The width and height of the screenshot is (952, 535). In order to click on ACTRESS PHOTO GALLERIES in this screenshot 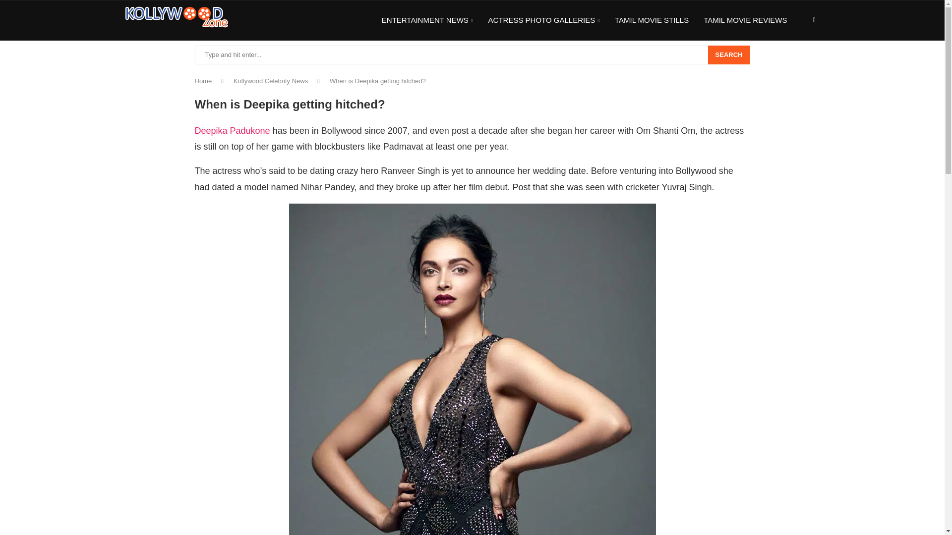, I will do `click(543, 21)`.